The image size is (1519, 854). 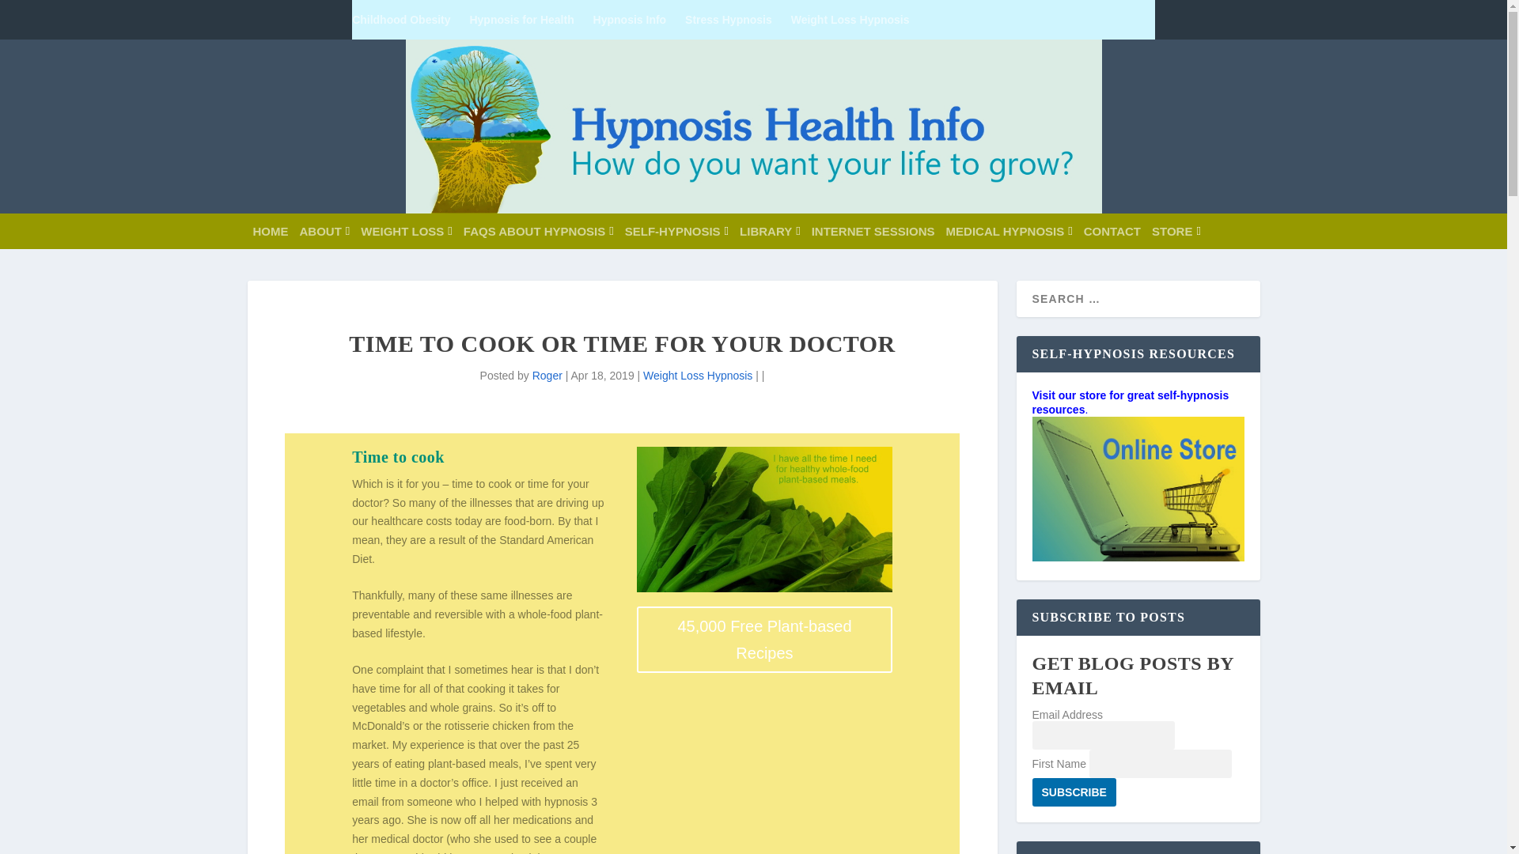 What do you see at coordinates (728, 19) in the screenshot?
I see `Stress Hypnosis` at bounding box center [728, 19].